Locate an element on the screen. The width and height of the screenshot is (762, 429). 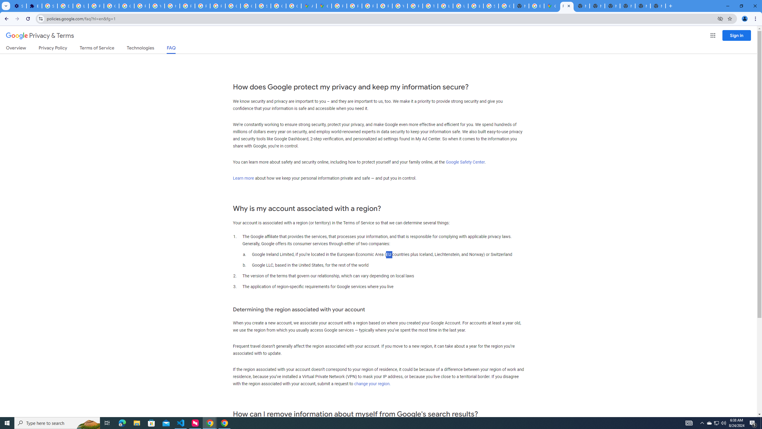
Google Account Help is located at coordinates (111, 6).